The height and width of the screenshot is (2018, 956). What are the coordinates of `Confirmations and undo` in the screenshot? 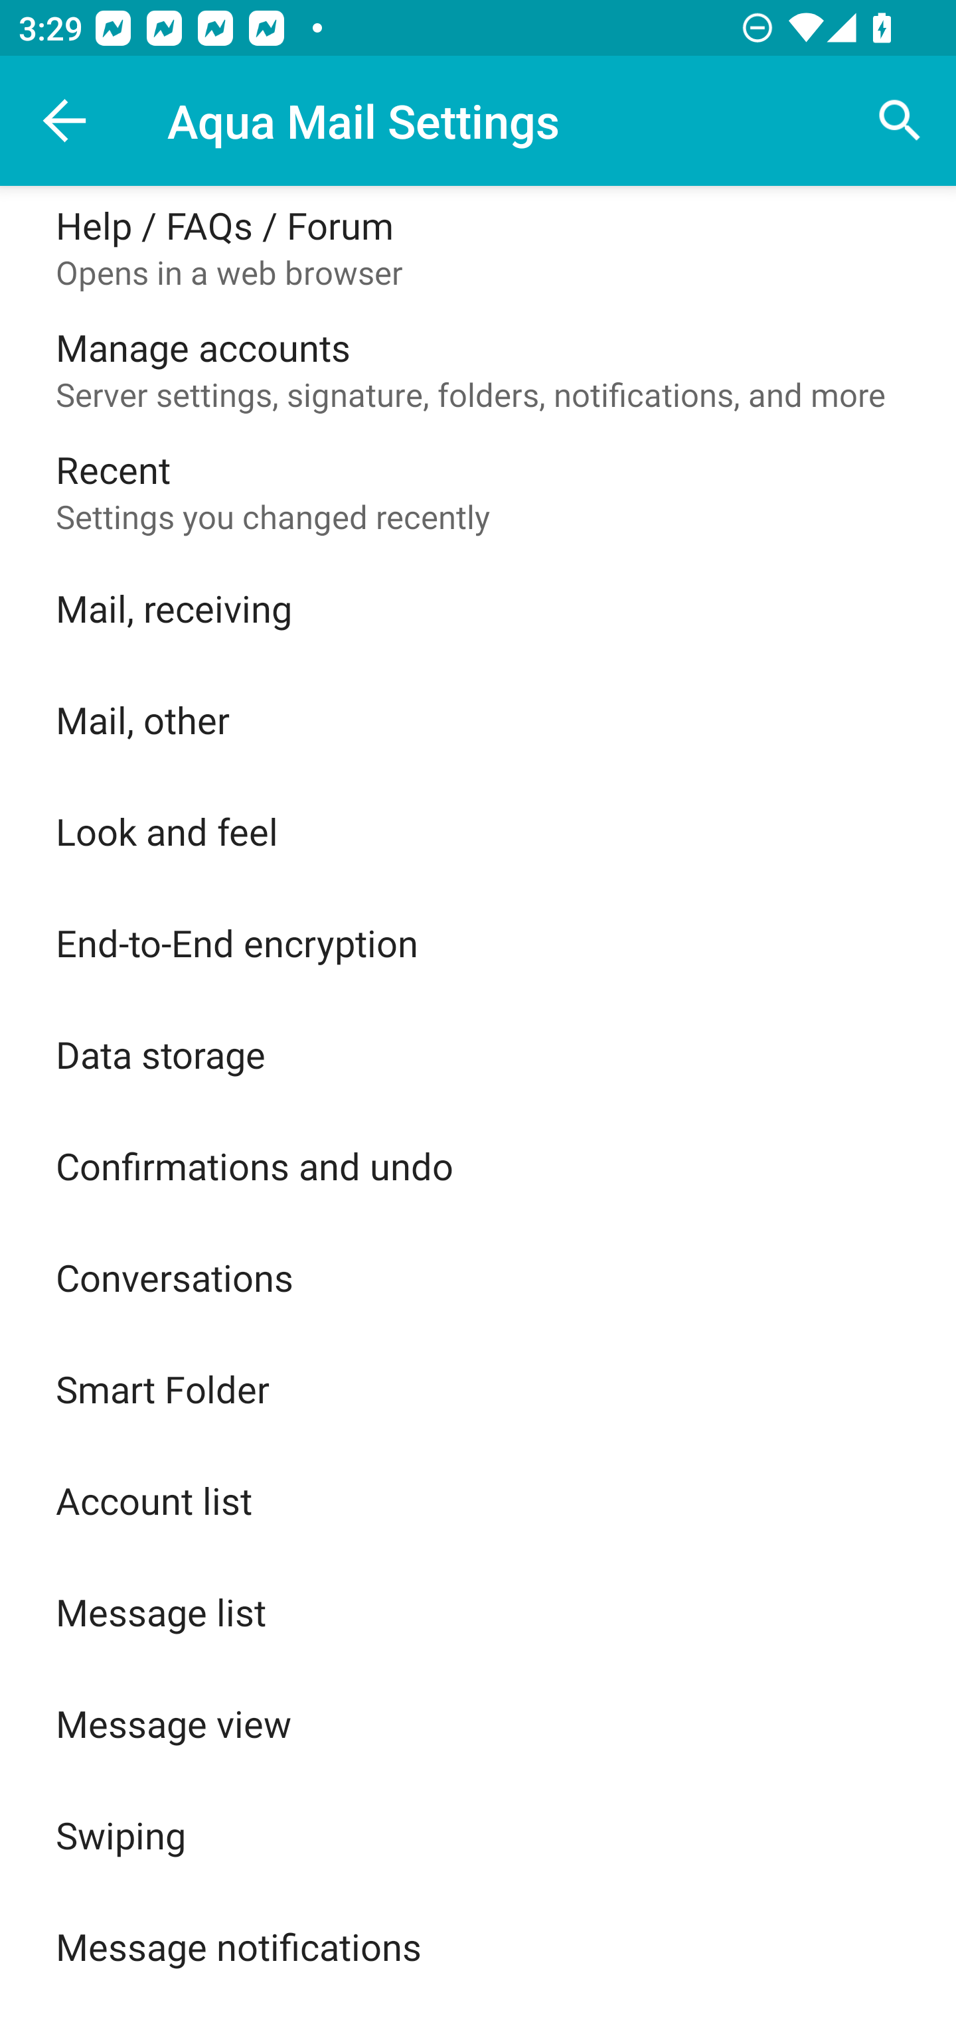 It's located at (478, 1166).